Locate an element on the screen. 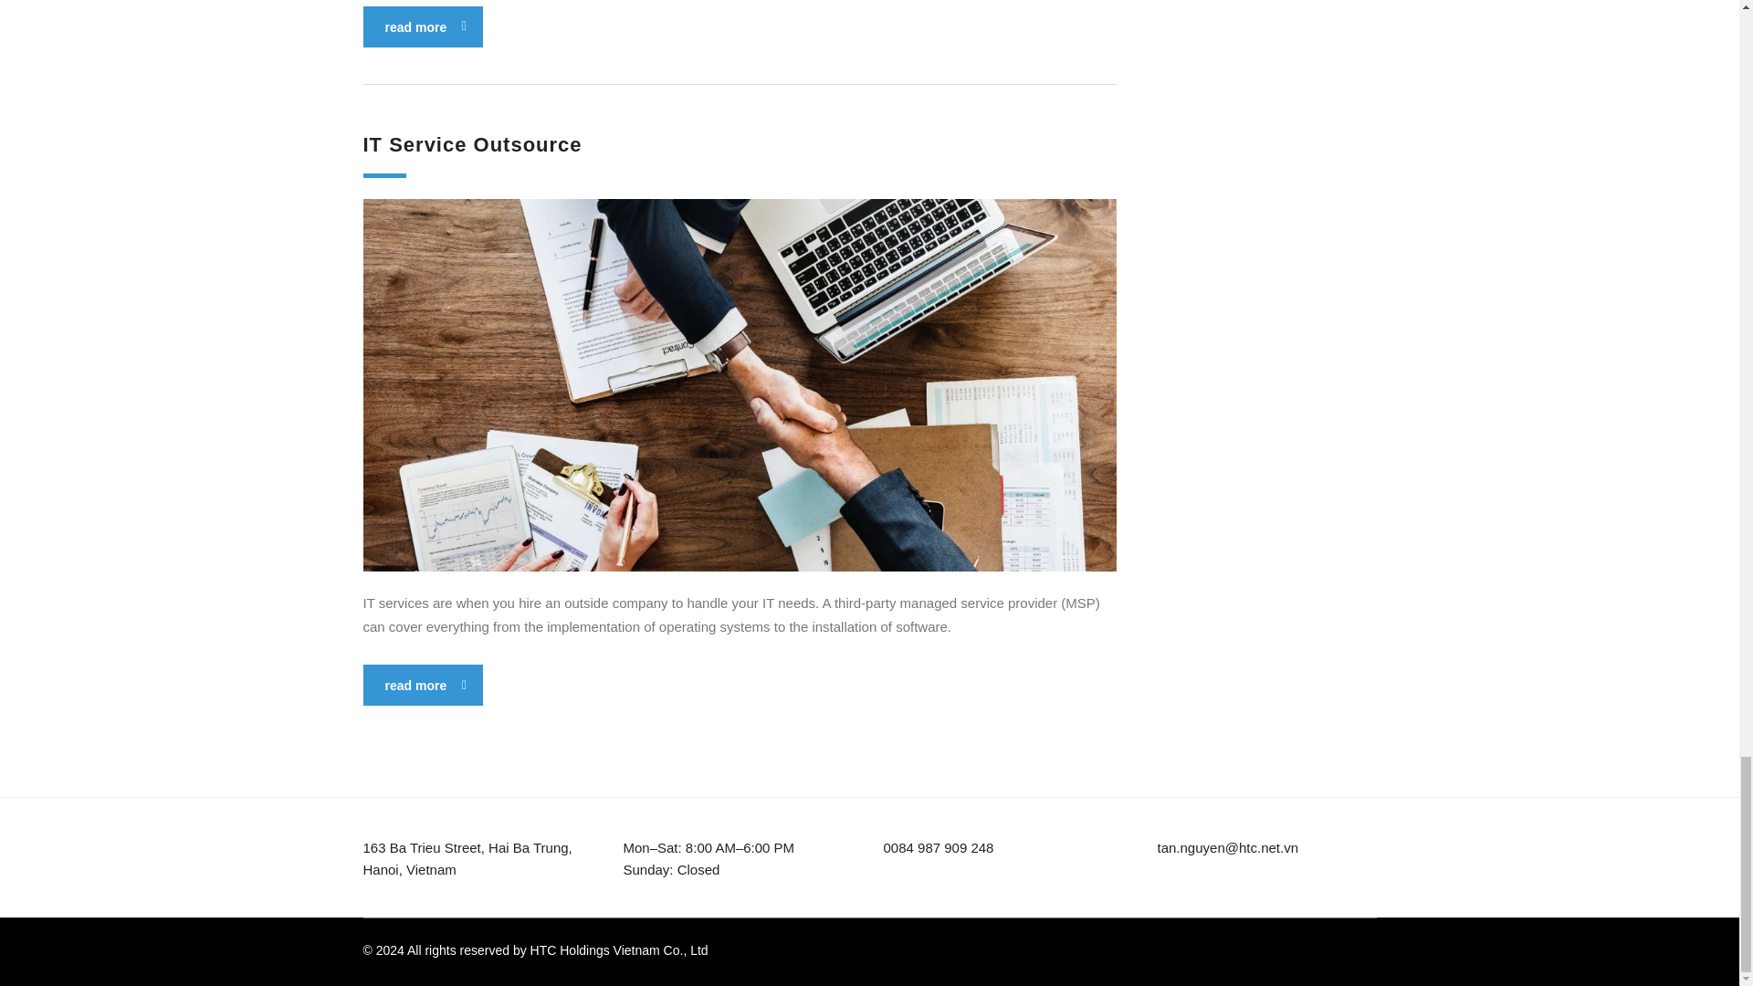  read more is located at coordinates (423, 685).